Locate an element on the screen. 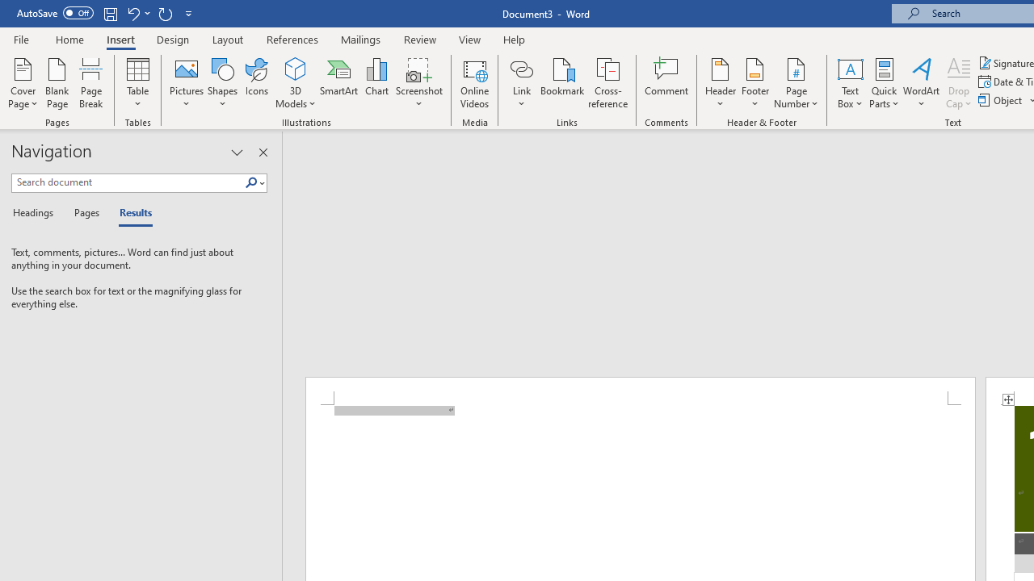  Quick Parts is located at coordinates (884, 82).